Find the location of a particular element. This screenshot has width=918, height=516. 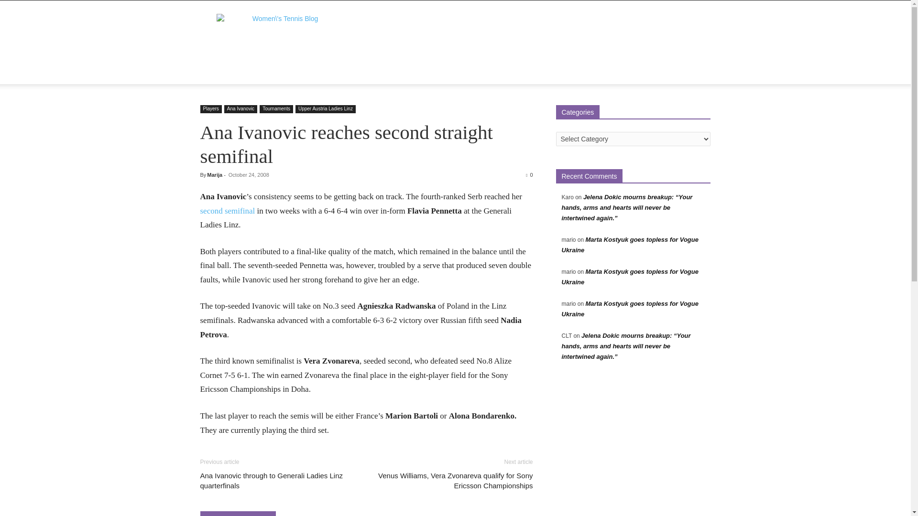

Subscribe is located at coordinates (459, 73).